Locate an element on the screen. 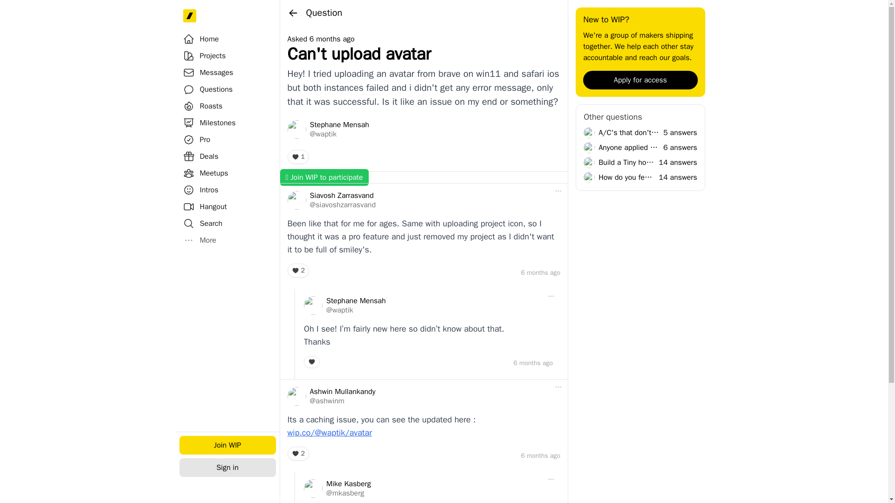 This screenshot has width=895, height=503. Intros is located at coordinates (200, 190).